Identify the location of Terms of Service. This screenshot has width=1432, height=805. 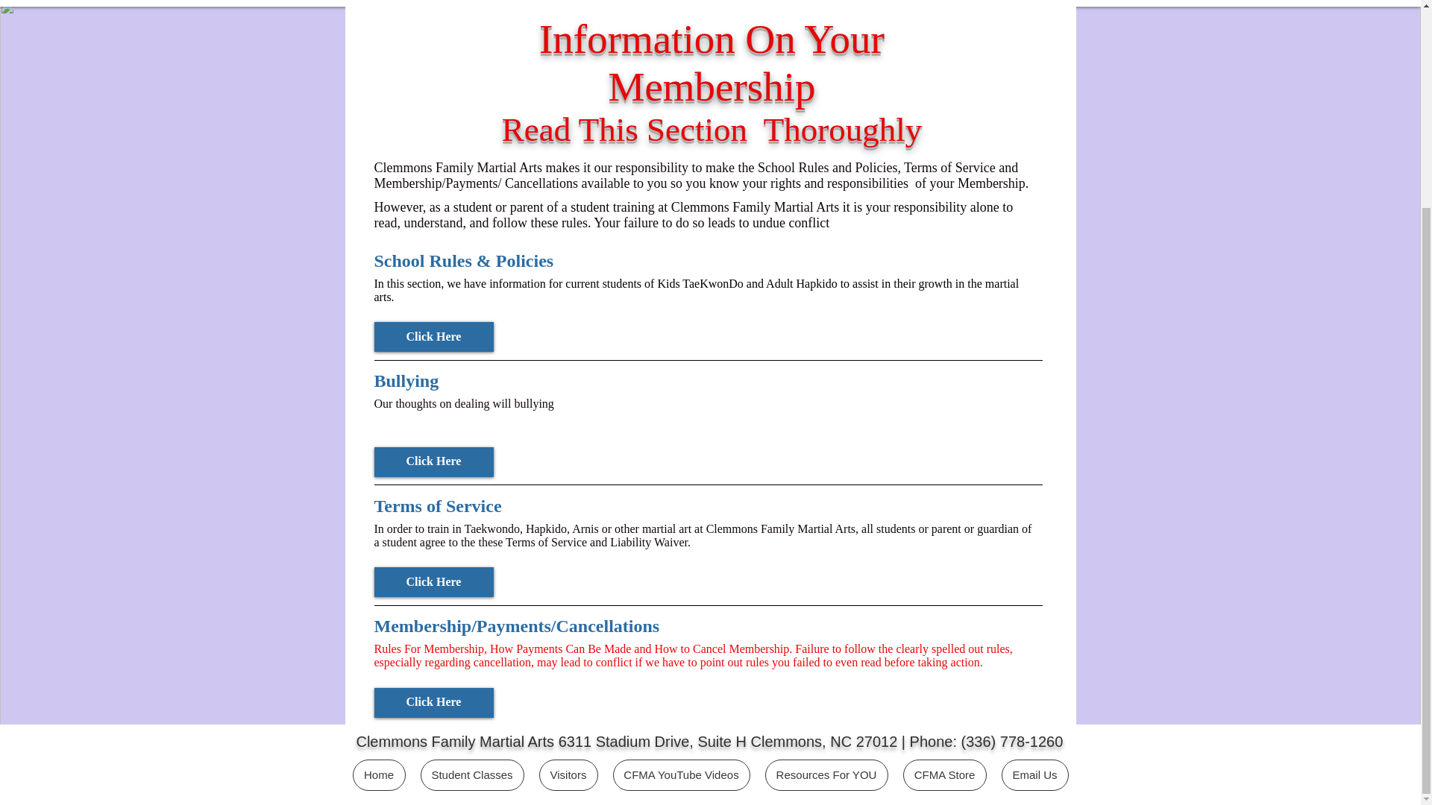
(707, 507).